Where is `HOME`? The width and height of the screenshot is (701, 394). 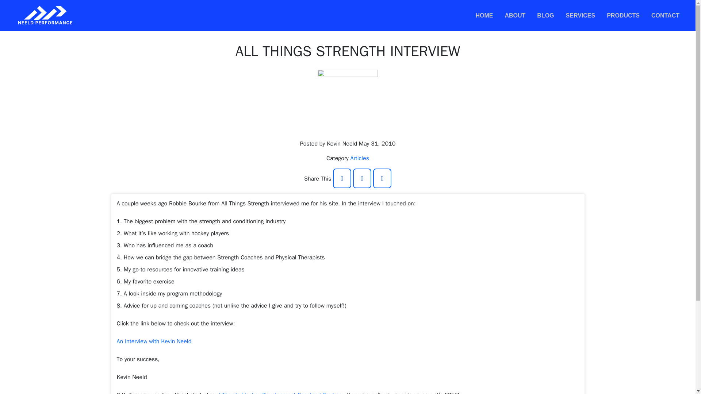 HOME is located at coordinates (484, 15).